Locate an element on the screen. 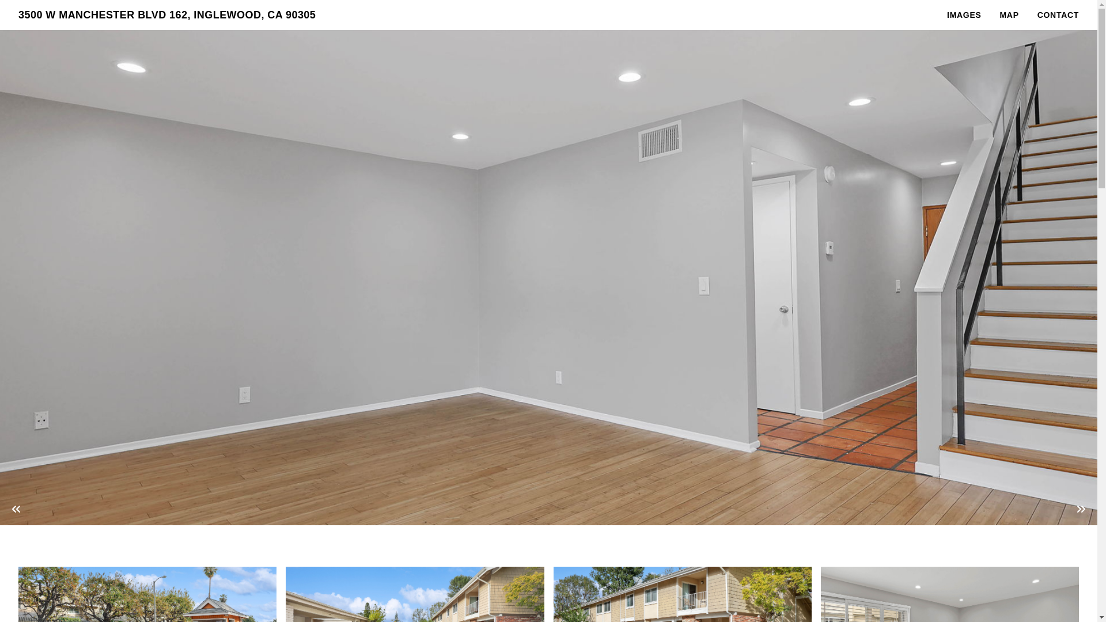 The width and height of the screenshot is (1106, 622). CONTACT is located at coordinates (1058, 15).